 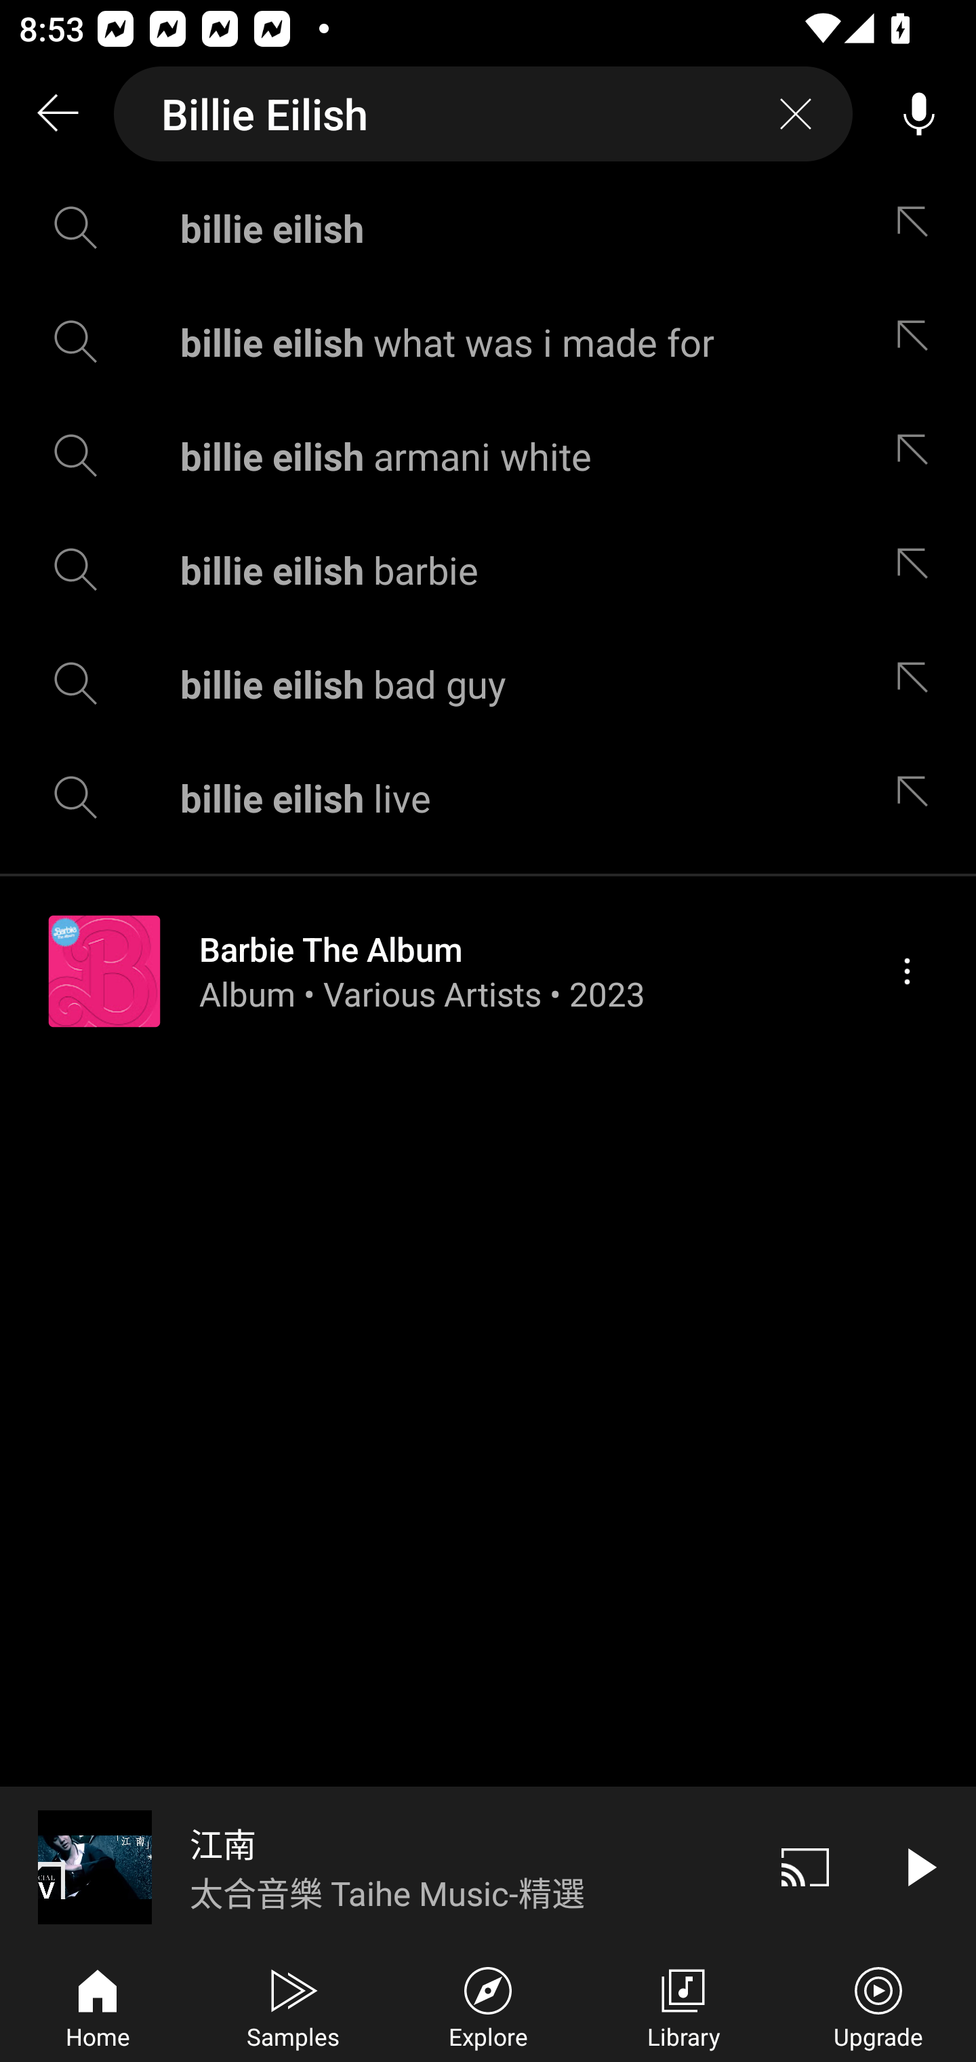 I want to click on Search back, so click(x=57, y=114).